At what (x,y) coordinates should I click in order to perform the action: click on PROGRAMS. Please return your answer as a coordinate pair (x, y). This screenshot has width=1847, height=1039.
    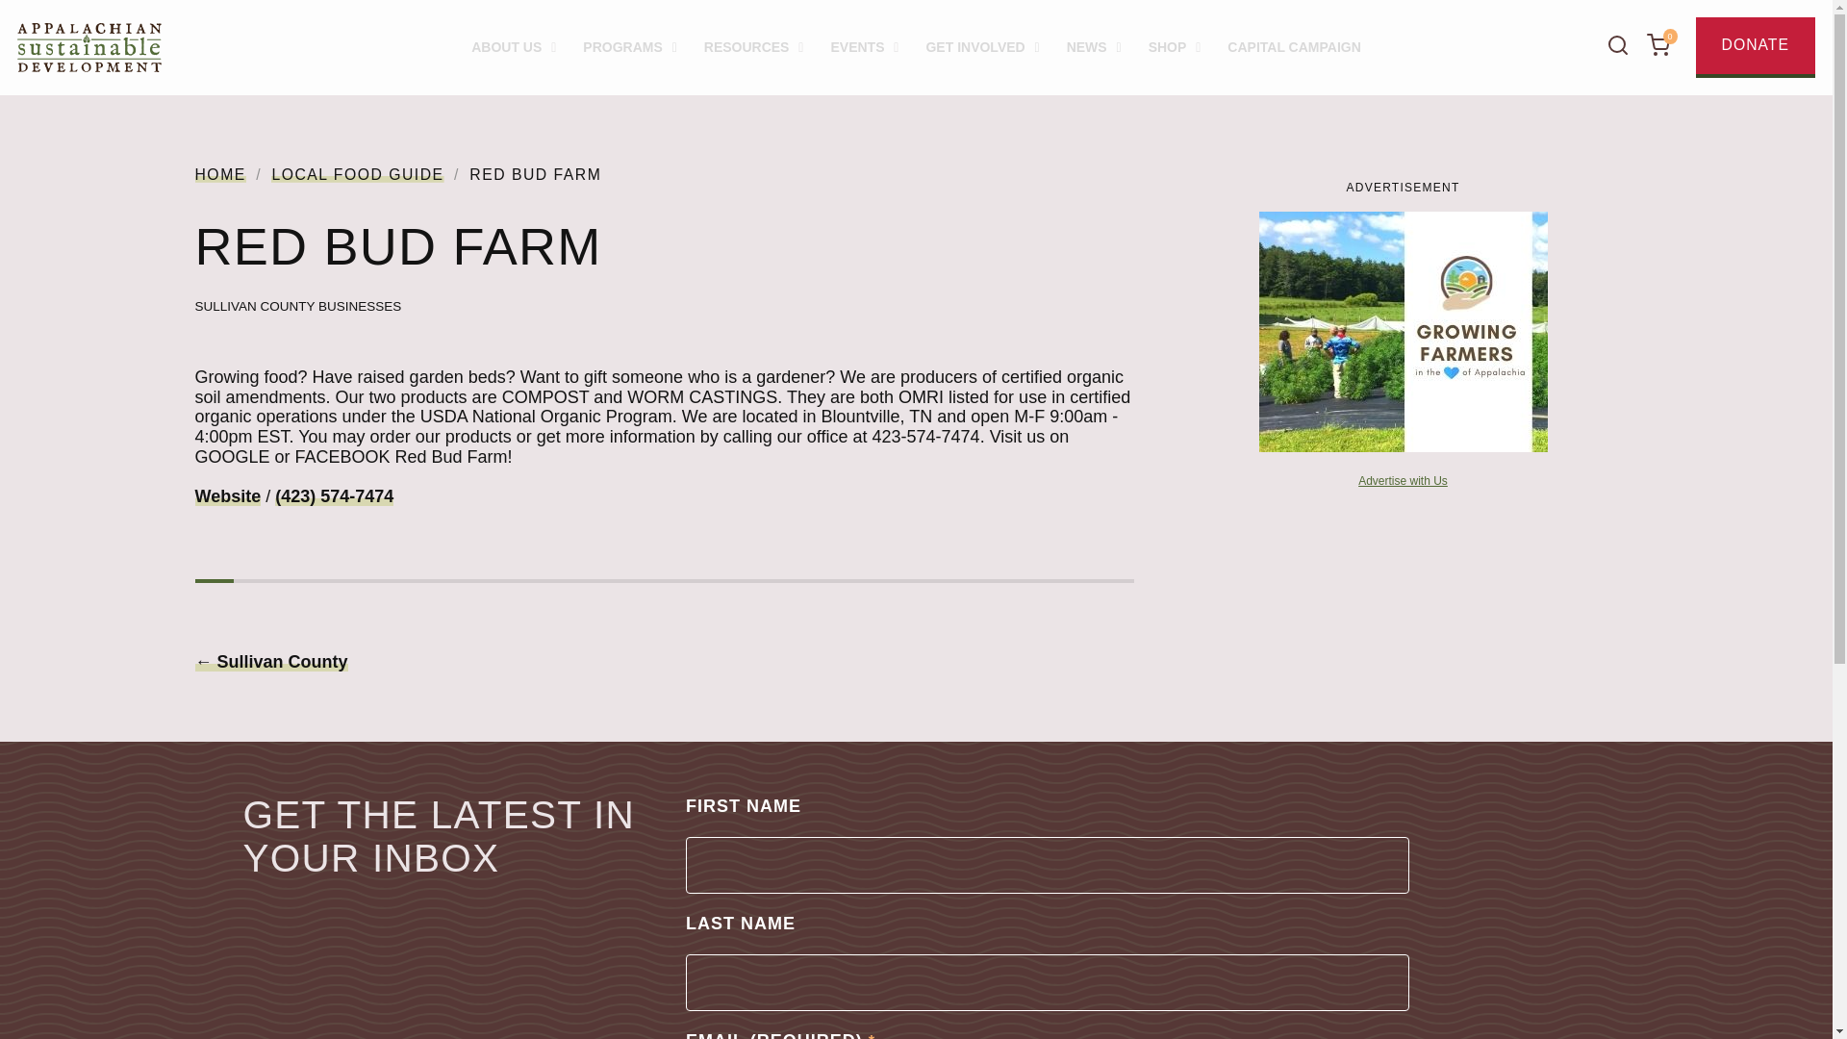
    Looking at the image, I should click on (629, 47).